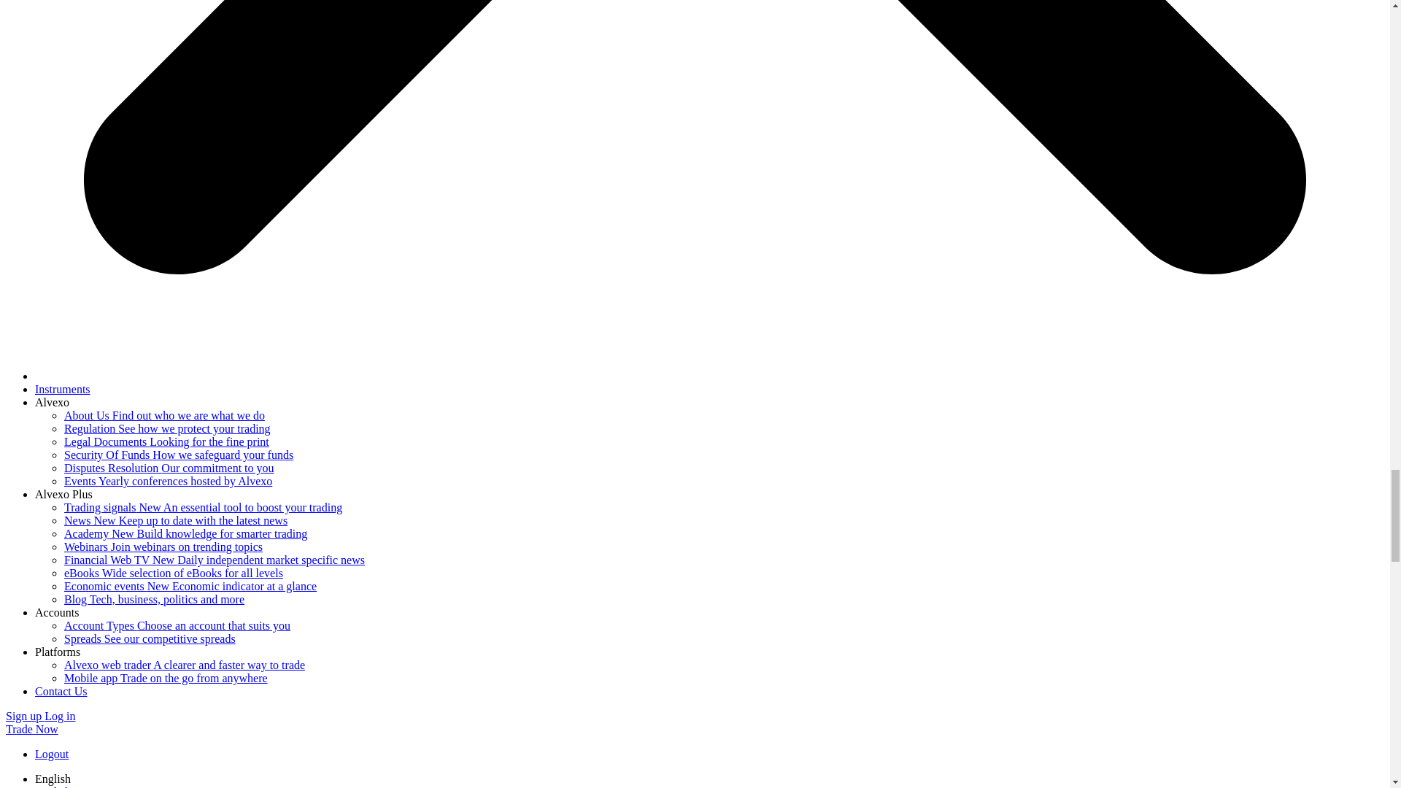 This screenshot has width=1401, height=788. I want to click on Trade Now, so click(32, 729).